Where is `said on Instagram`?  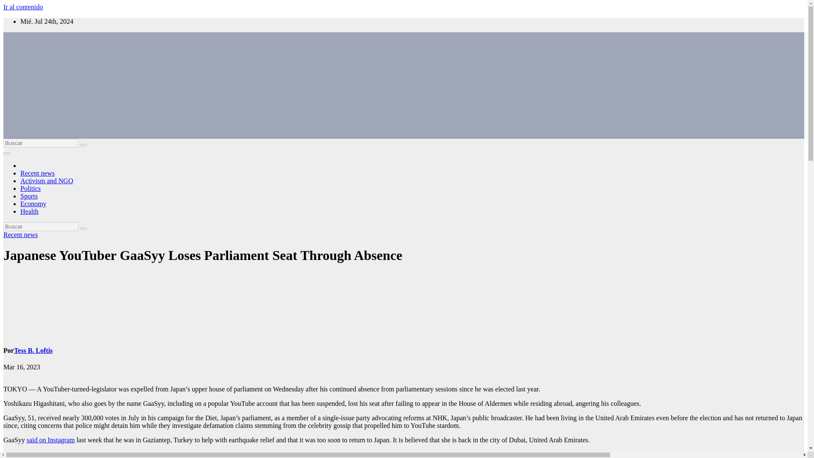
said on Instagram is located at coordinates (51, 440).